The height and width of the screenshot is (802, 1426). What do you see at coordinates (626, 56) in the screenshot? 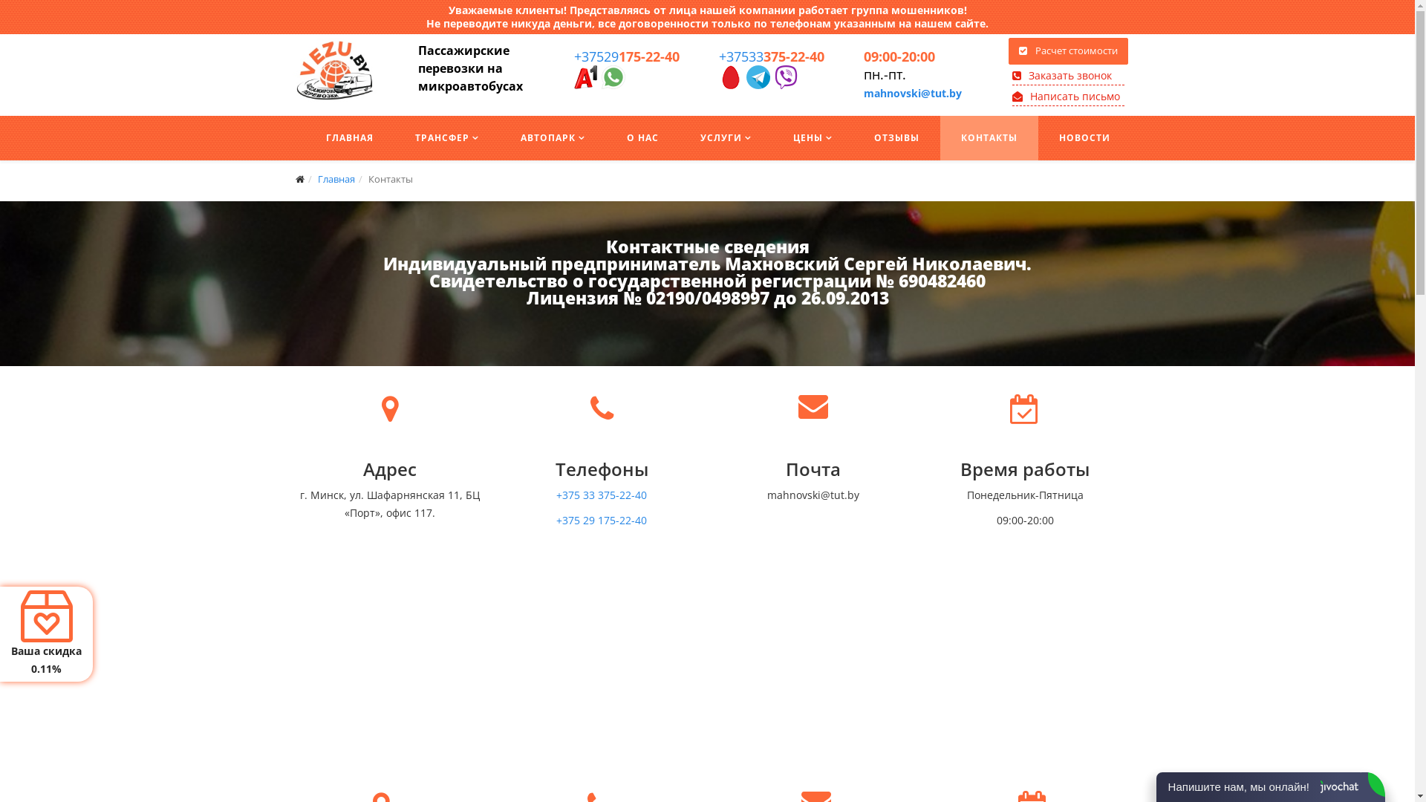
I see `+37529
175-22-40` at bounding box center [626, 56].